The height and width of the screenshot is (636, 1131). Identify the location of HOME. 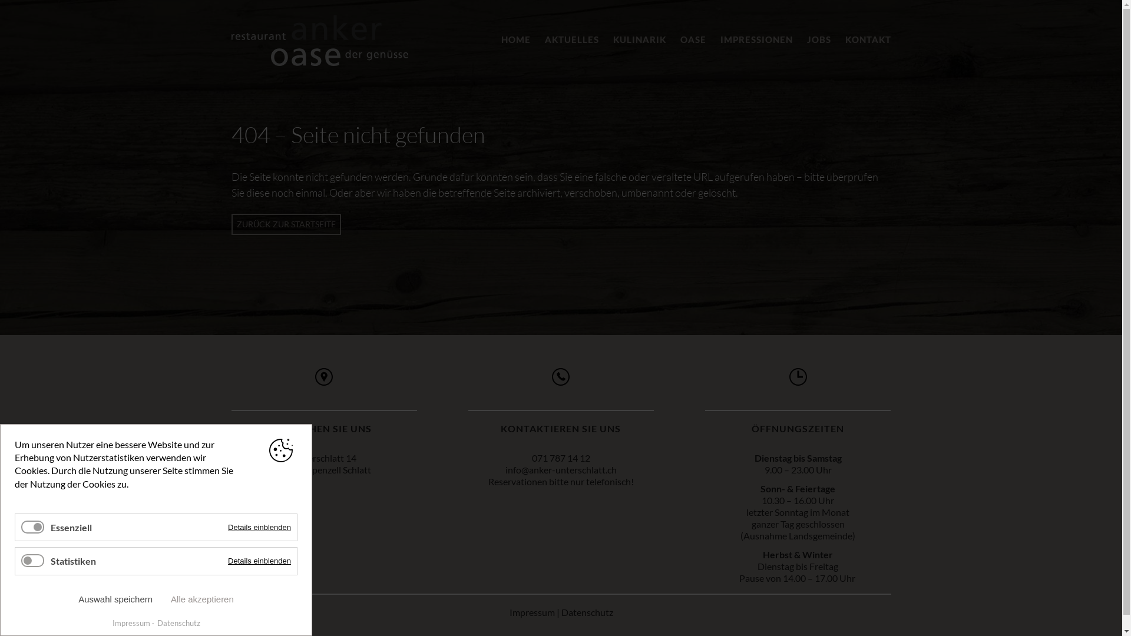
(515, 39).